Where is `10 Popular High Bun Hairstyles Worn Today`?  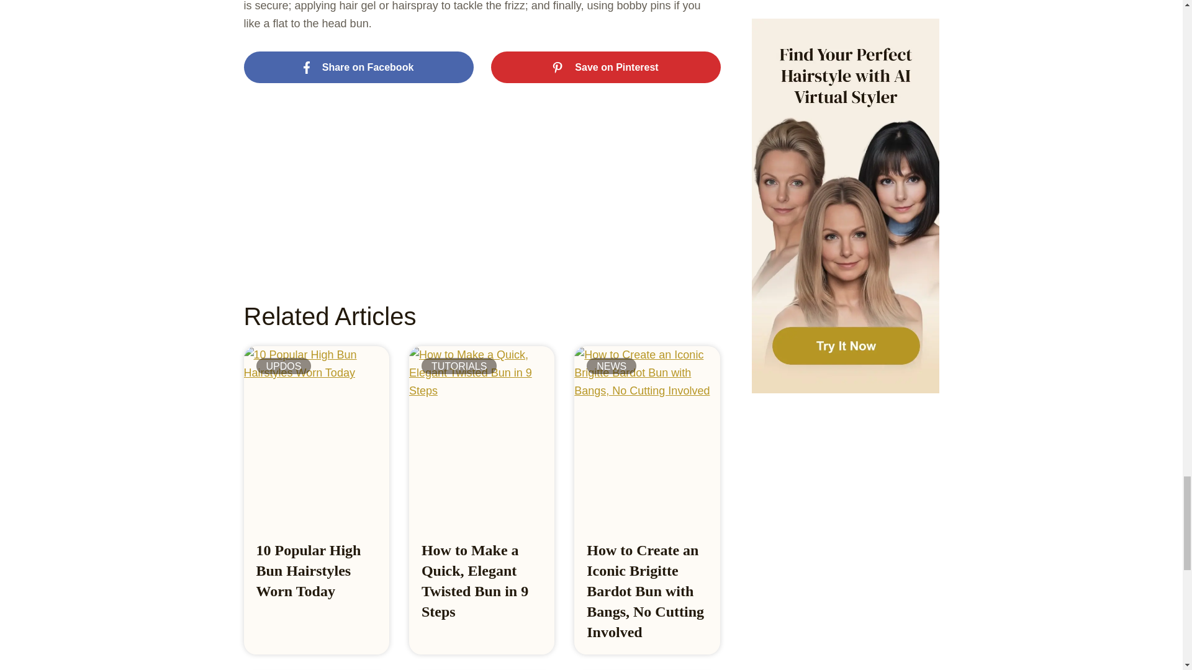 10 Popular High Bun Hairstyles Worn Today is located at coordinates (308, 570).